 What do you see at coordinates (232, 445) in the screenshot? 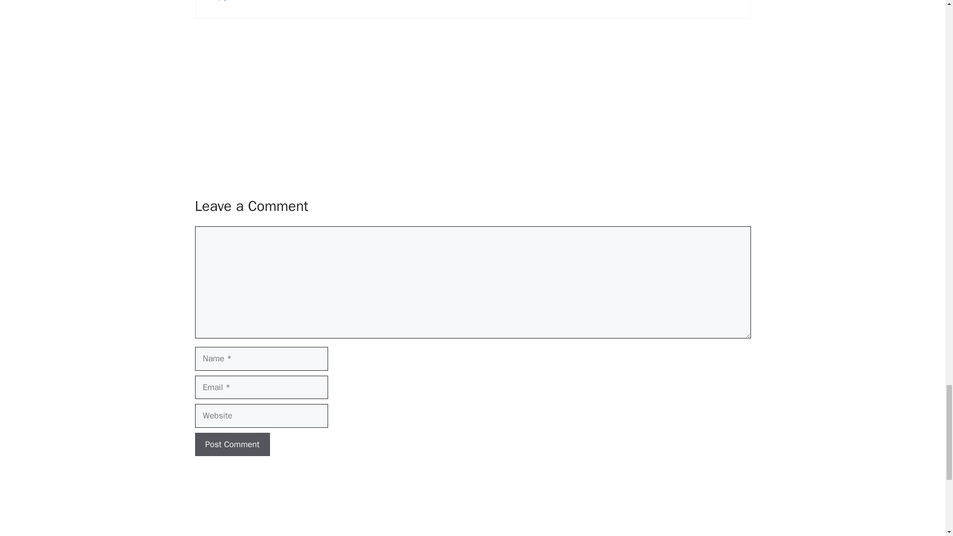
I see `Post Comment` at bounding box center [232, 445].